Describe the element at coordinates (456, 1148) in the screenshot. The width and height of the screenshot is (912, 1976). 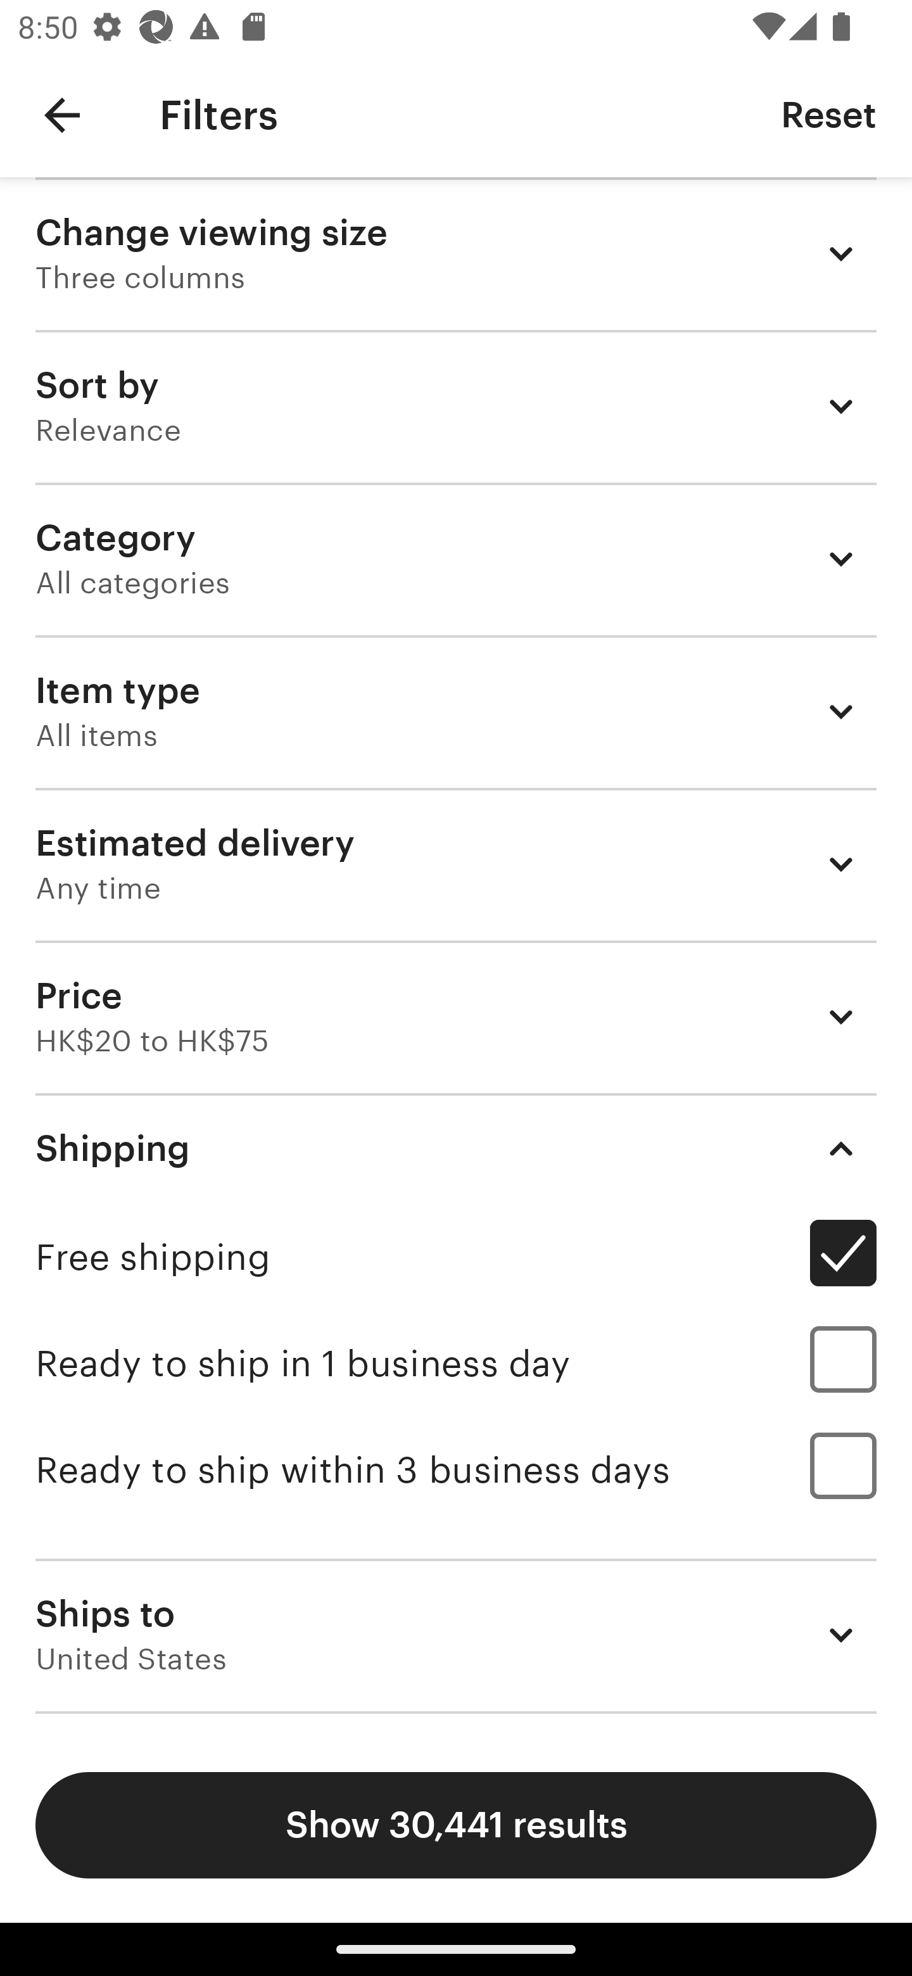
I see `Shipping` at that location.